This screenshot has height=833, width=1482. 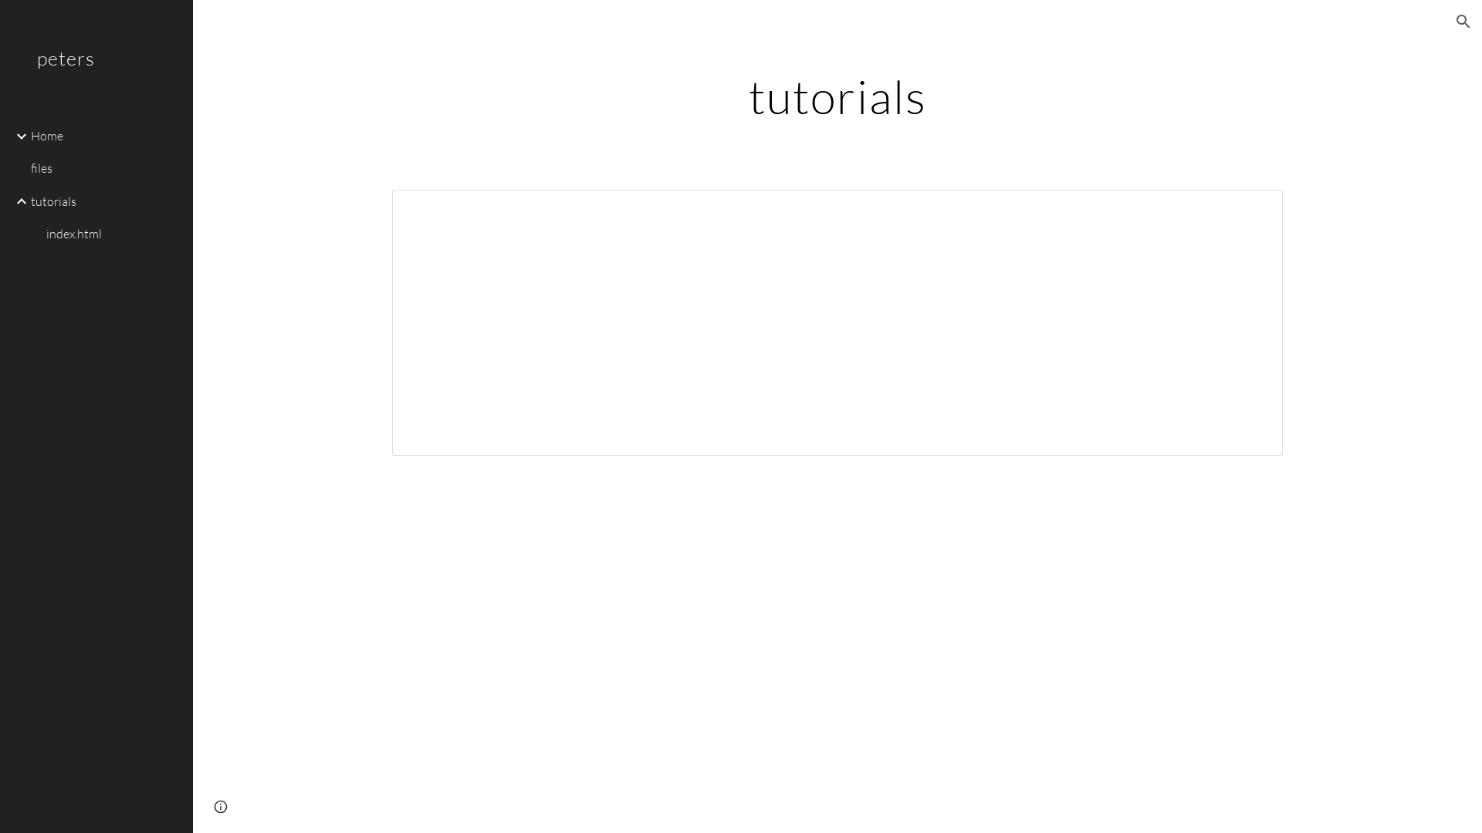 What do you see at coordinates (106, 136) in the screenshot?
I see `Home` at bounding box center [106, 136].